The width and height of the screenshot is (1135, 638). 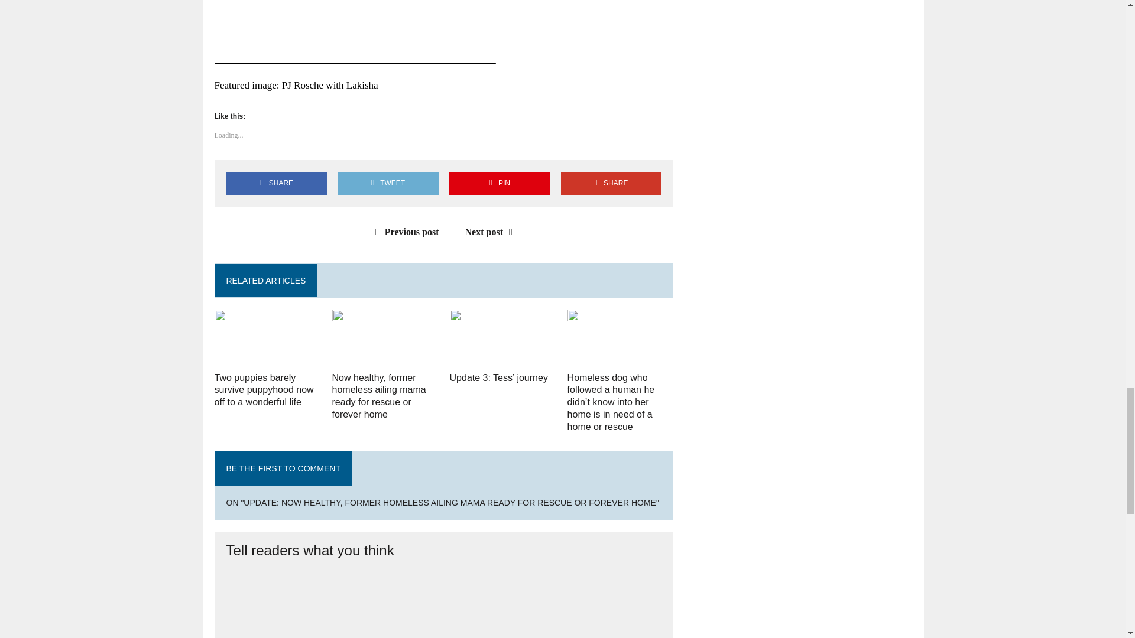 What do you see at coordinates (492, 232) in the screenshot?
I see `Next post` at bounding box center [492, 232].